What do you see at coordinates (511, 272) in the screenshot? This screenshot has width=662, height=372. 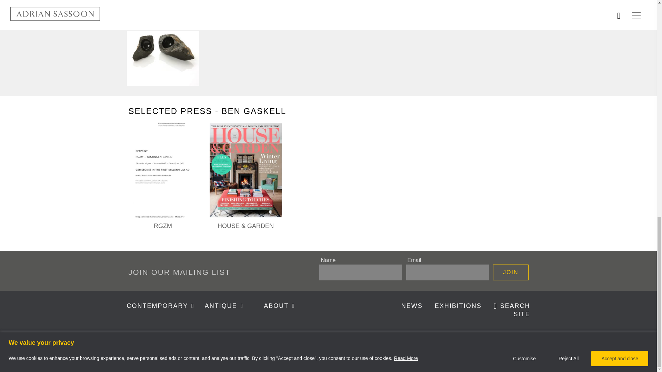 I see `Join` at bounding box center [511, 272].